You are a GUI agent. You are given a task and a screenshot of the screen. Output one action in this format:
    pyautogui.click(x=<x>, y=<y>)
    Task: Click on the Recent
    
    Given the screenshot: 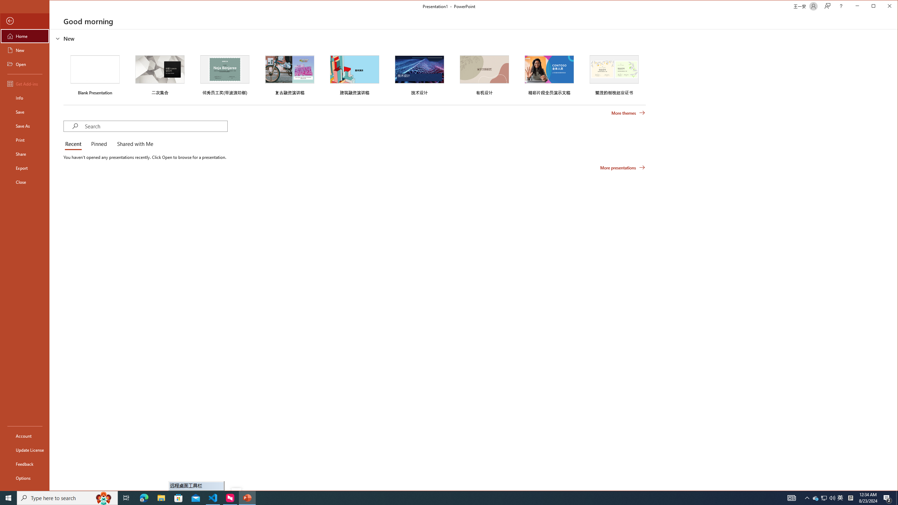 What is the action you would take?
    pyautogui.click(x=75, y=144)
    